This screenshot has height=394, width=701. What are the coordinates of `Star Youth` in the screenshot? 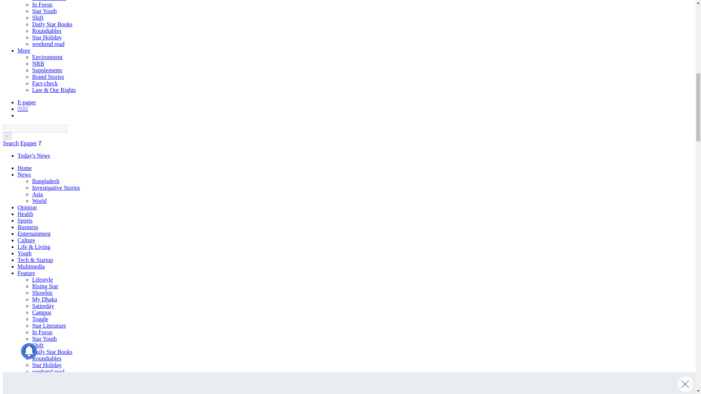 It's located at (45, 11).